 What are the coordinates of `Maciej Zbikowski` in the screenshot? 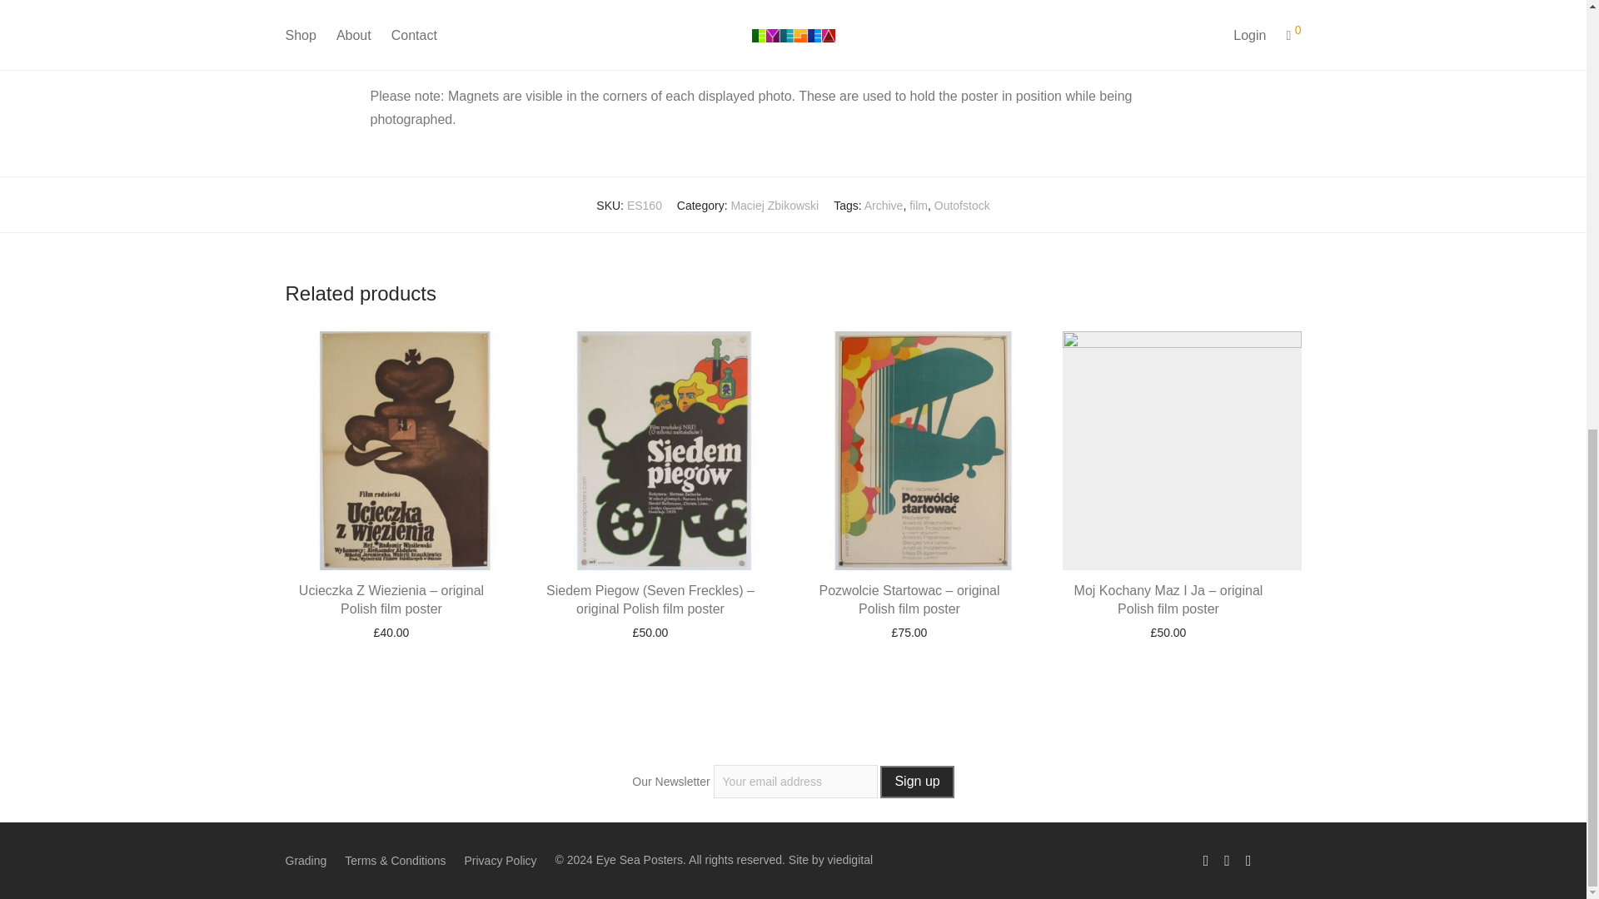 It's located at (775, 205).